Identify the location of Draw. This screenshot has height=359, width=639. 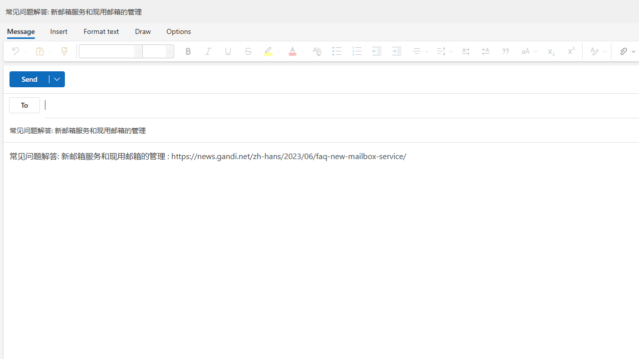
(143, 31).